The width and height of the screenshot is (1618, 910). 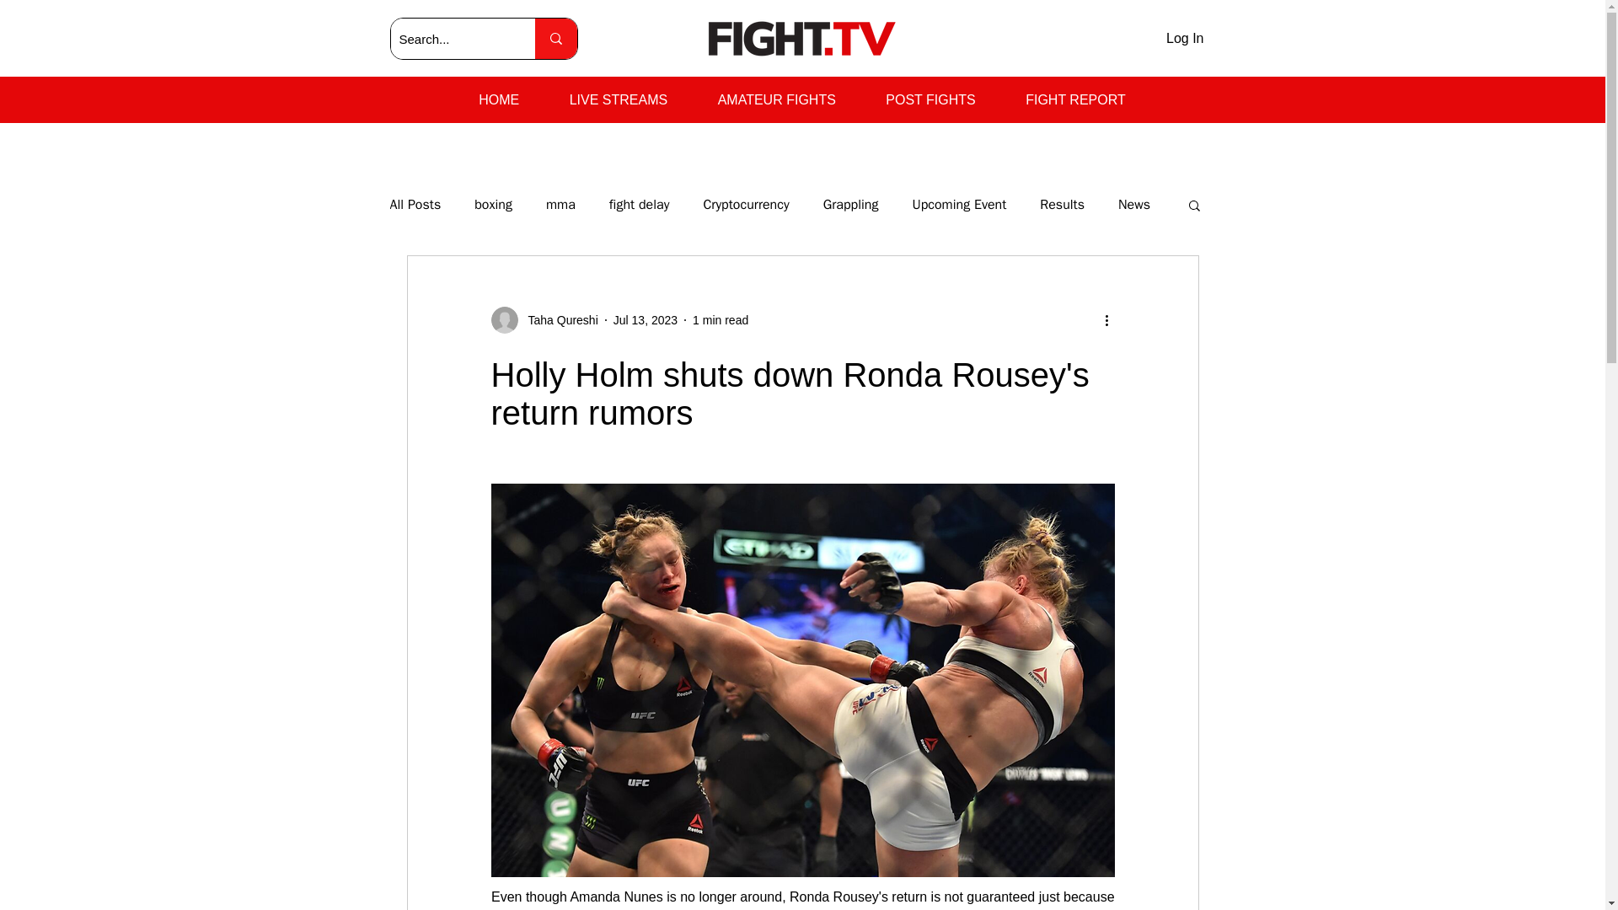 What do you see at coordinates (639, 204) in the screenshot?
I see `fight delay` at bounding box center [639, 204].